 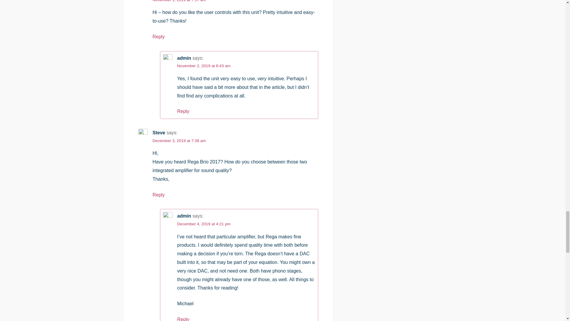 I want to click on Reply, so click(x=183, y=111).